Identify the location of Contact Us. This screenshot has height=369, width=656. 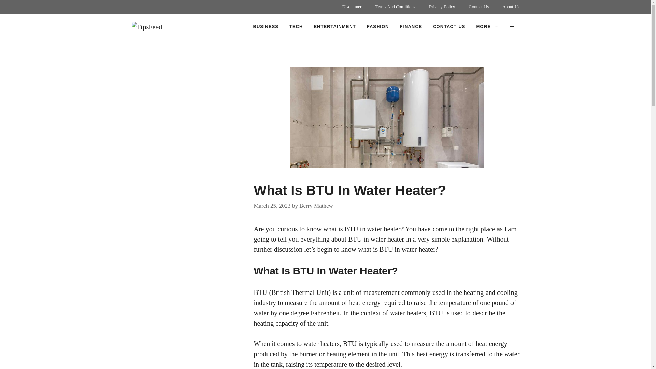
(478, 7).